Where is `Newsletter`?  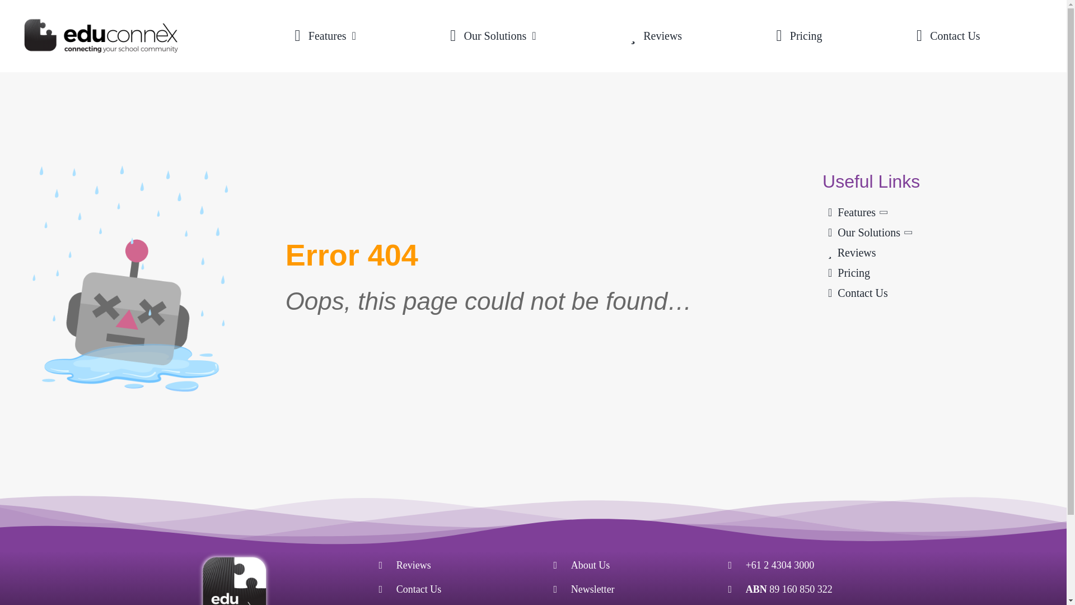
Newsletter is located at coordinates (592, 589).